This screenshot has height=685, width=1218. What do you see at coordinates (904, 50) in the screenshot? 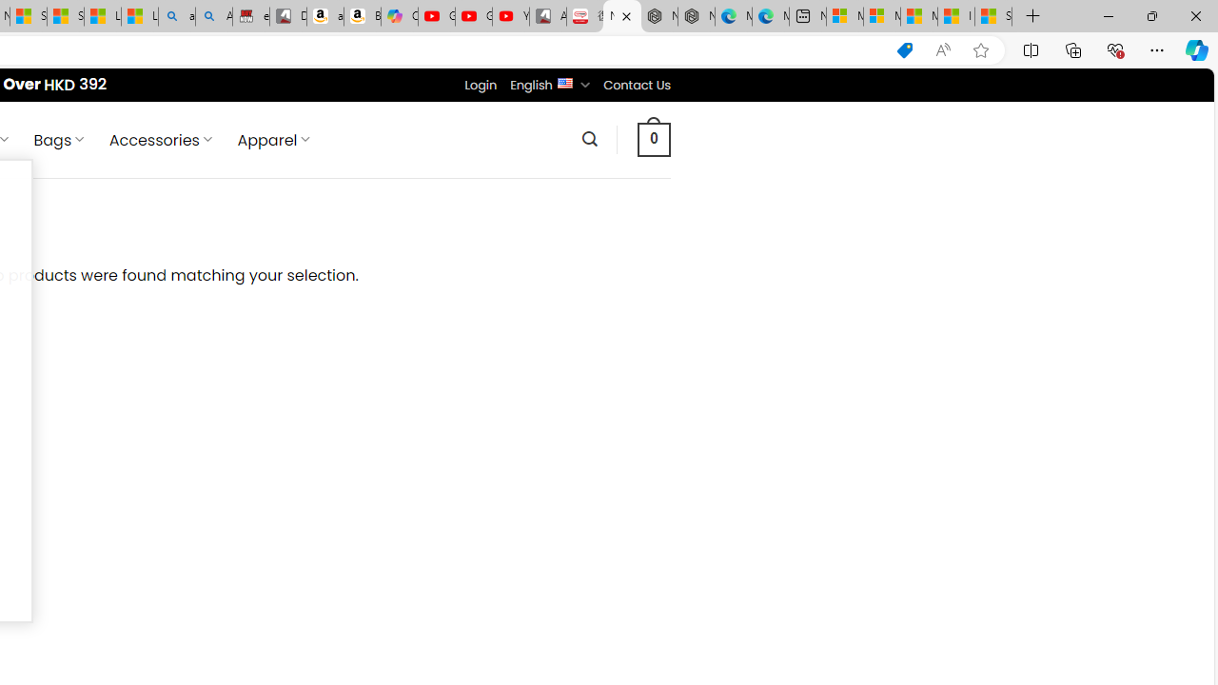
I see `This site has coupons! Shopping in Microsoft Edge` at bounding box center [904, 50].